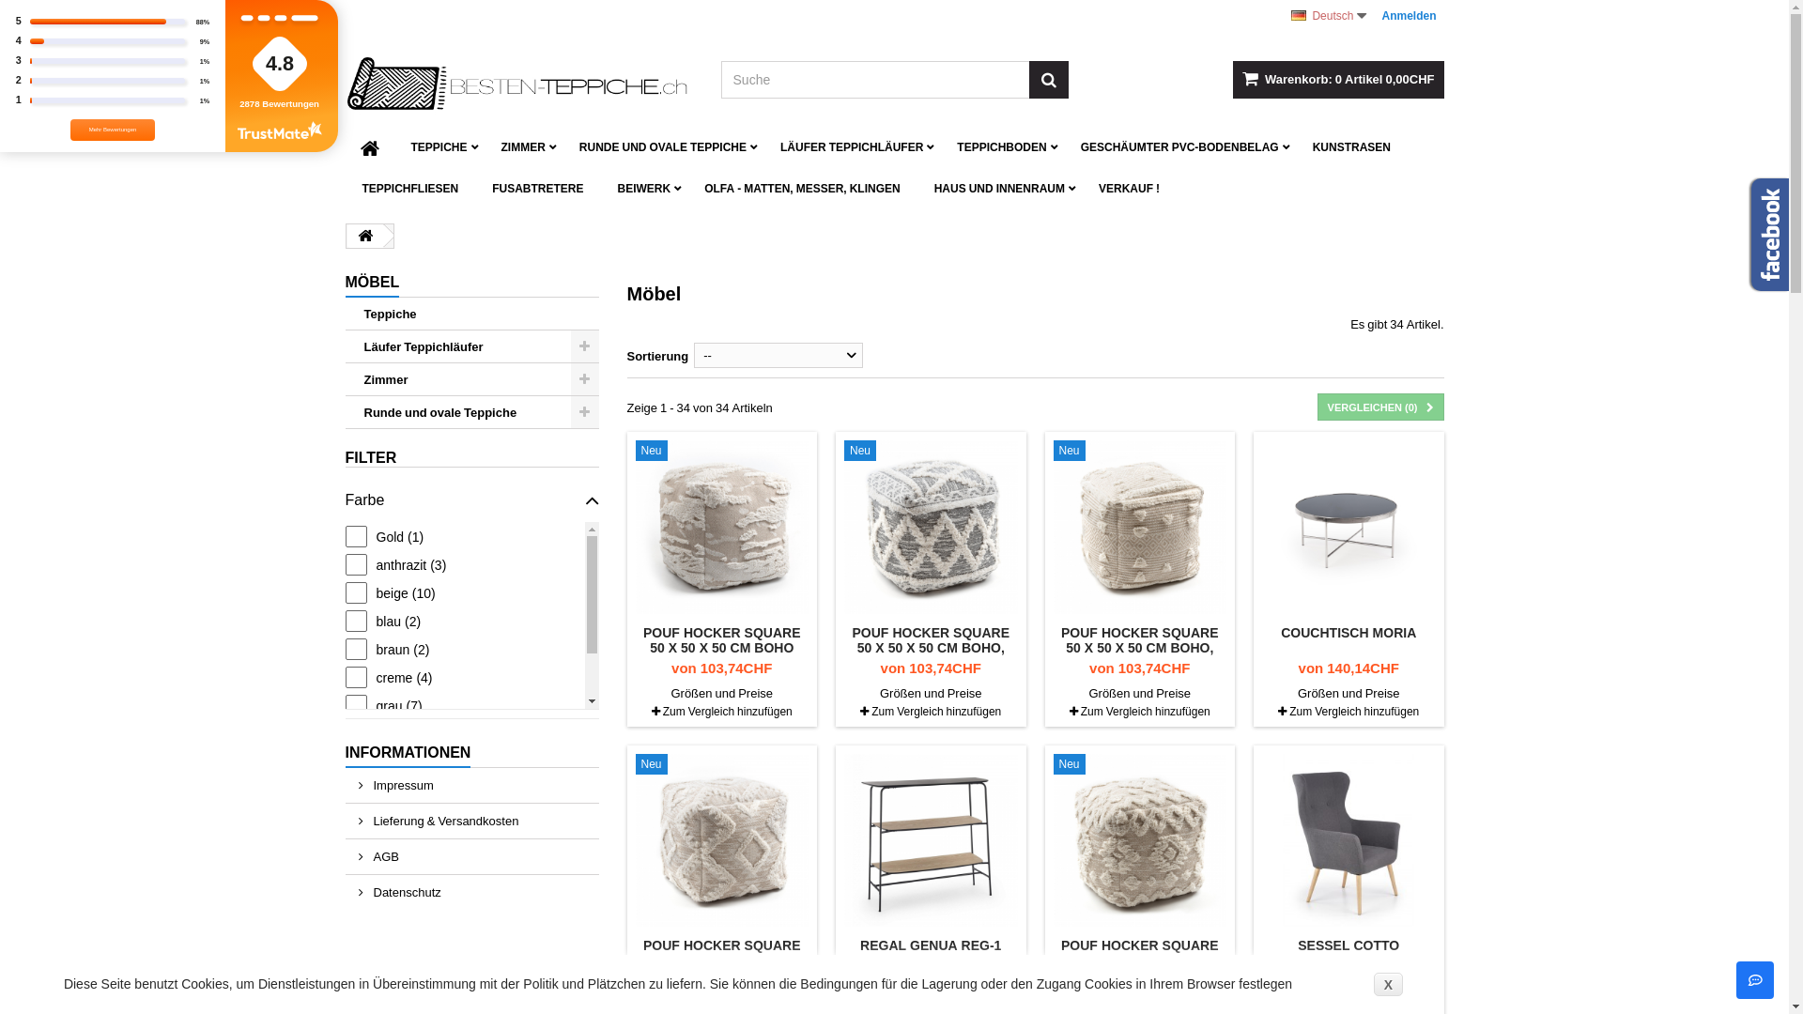  Describe the element at coordinates (410, 189) in the screenshot. I see `TEPPICHFLIESEN` at that location.